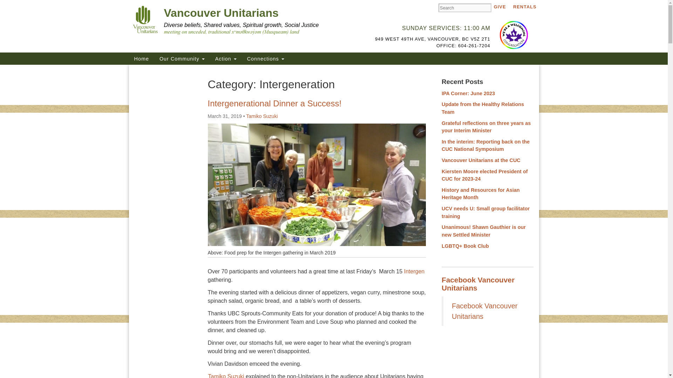 This screenshot has width=673, height=378. I want to click on Home, so click(142, 58).